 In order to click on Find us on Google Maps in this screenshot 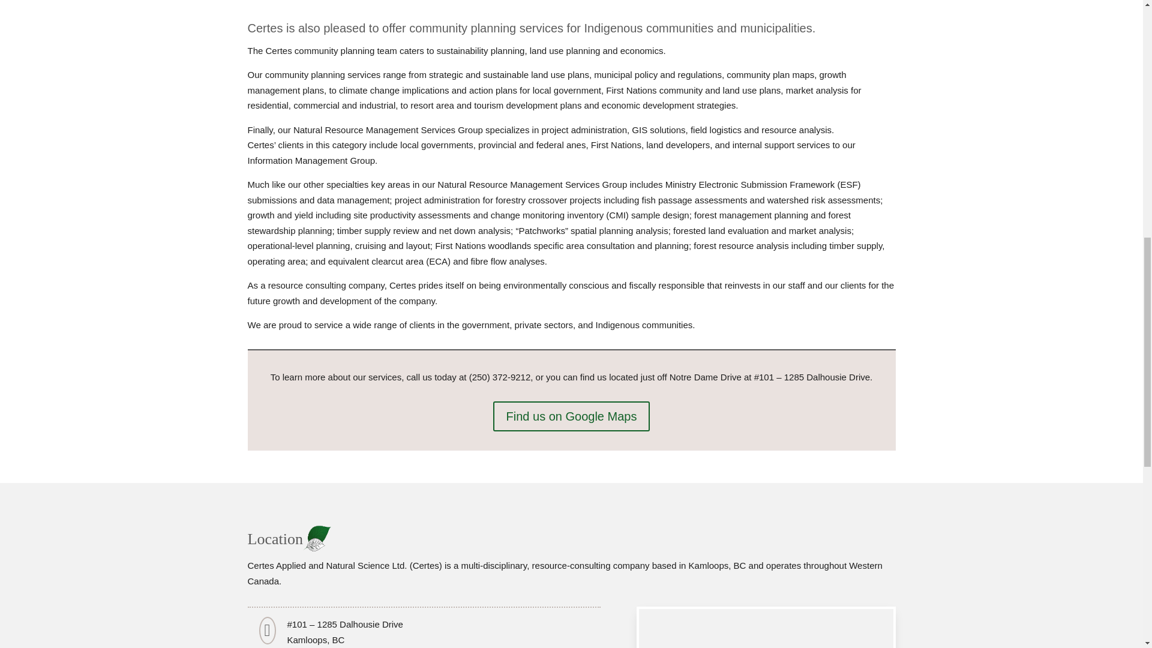, I will do `click(571, 416)`.